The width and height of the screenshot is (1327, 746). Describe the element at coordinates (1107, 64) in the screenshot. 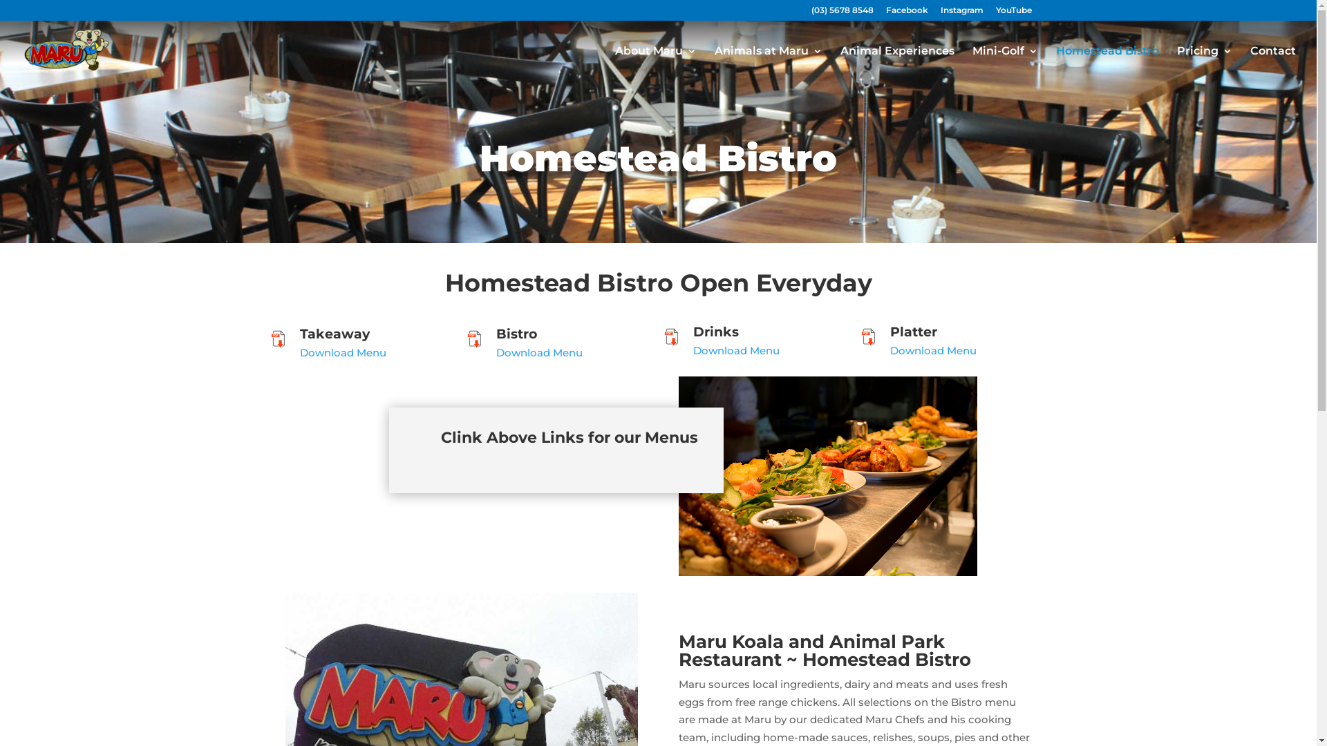

I see `Homestead Bistro` at that location.